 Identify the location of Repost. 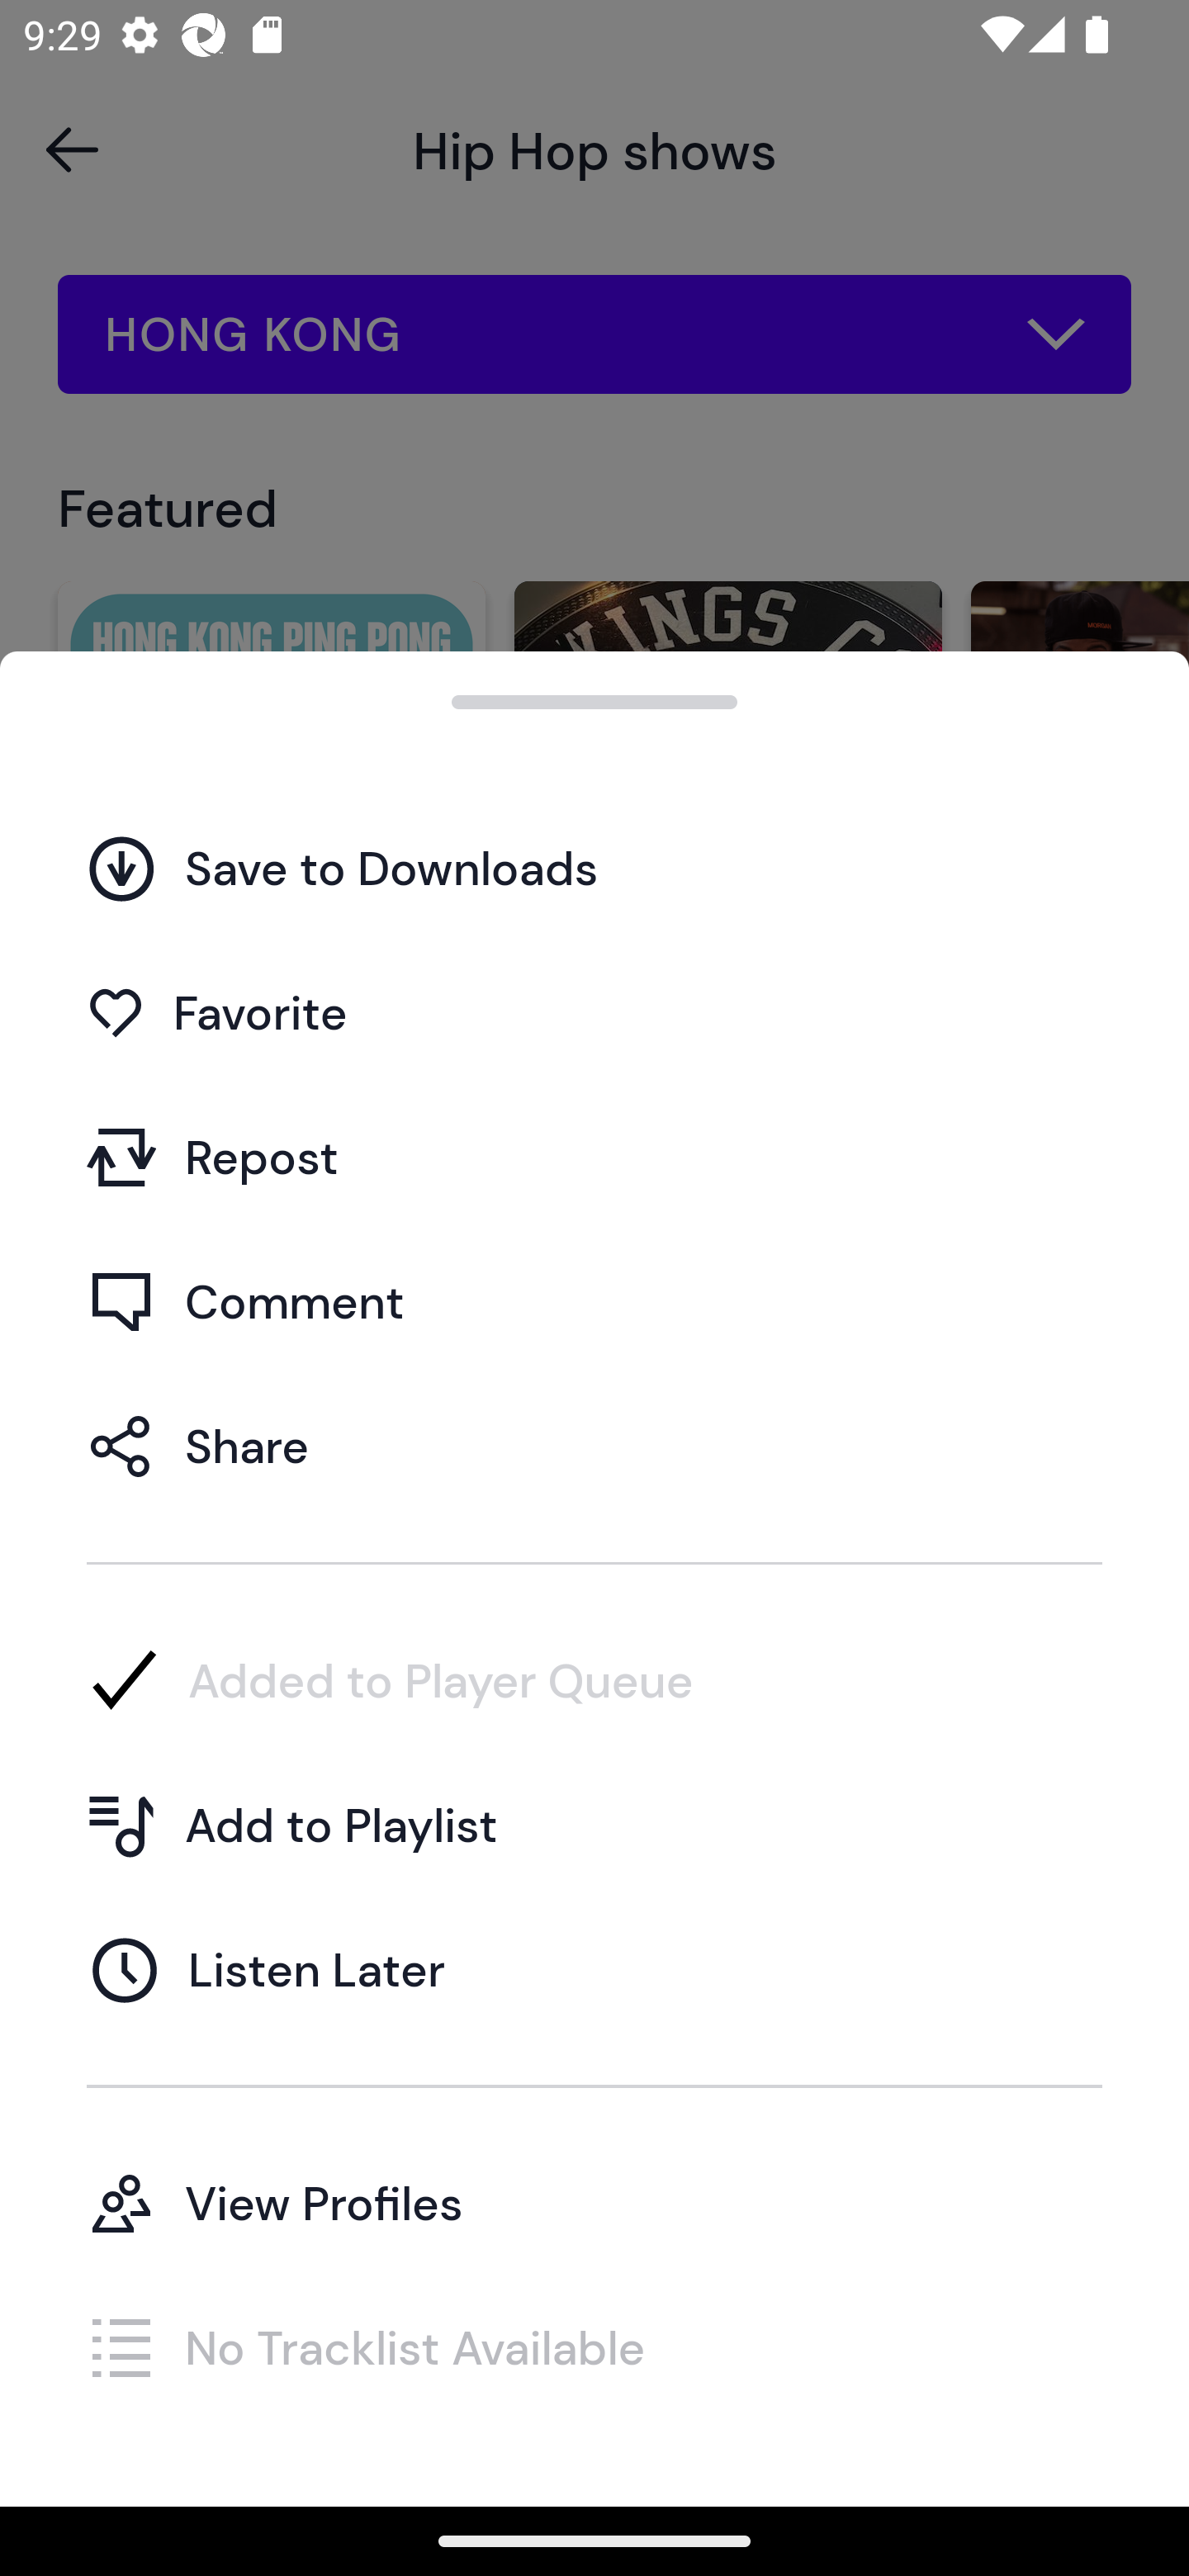
(594, 1156).